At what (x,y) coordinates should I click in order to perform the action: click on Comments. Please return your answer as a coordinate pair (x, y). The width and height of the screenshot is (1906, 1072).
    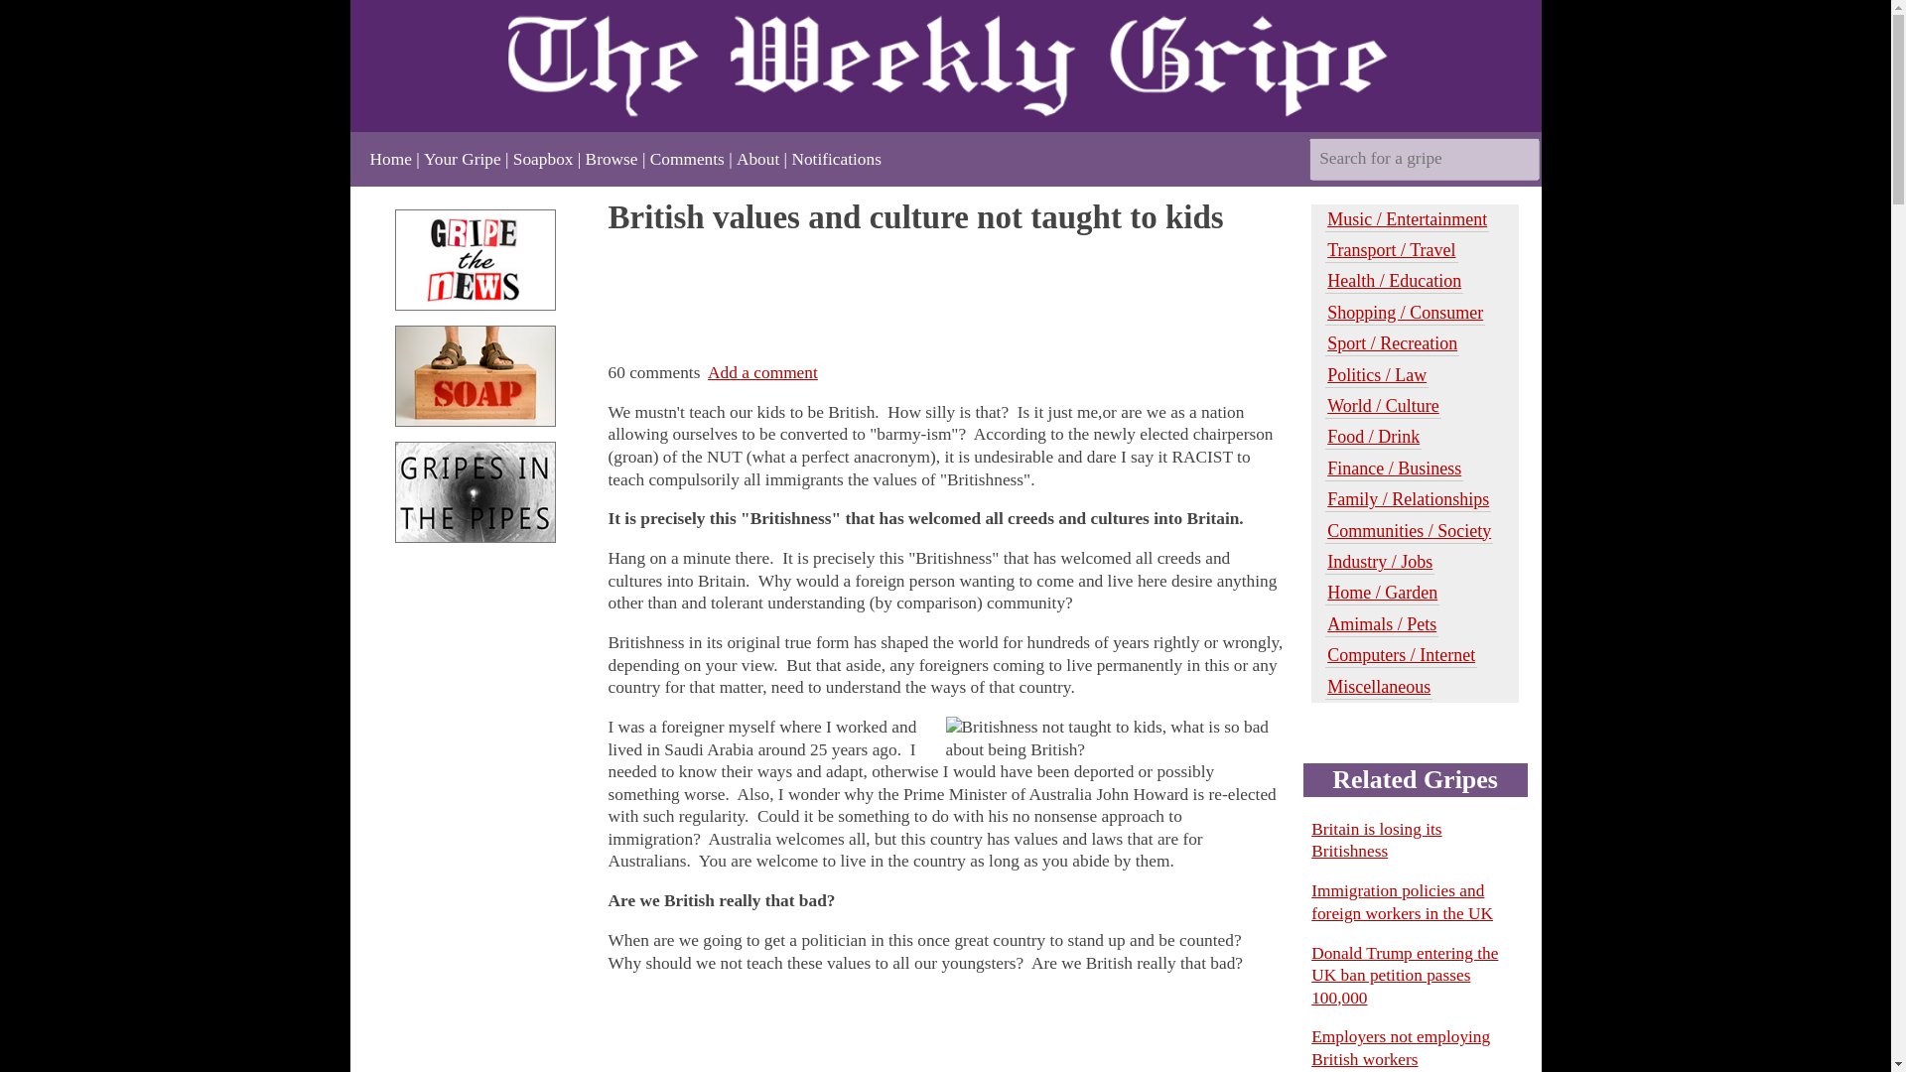
    Looking at the image, I should click on (687, 158).